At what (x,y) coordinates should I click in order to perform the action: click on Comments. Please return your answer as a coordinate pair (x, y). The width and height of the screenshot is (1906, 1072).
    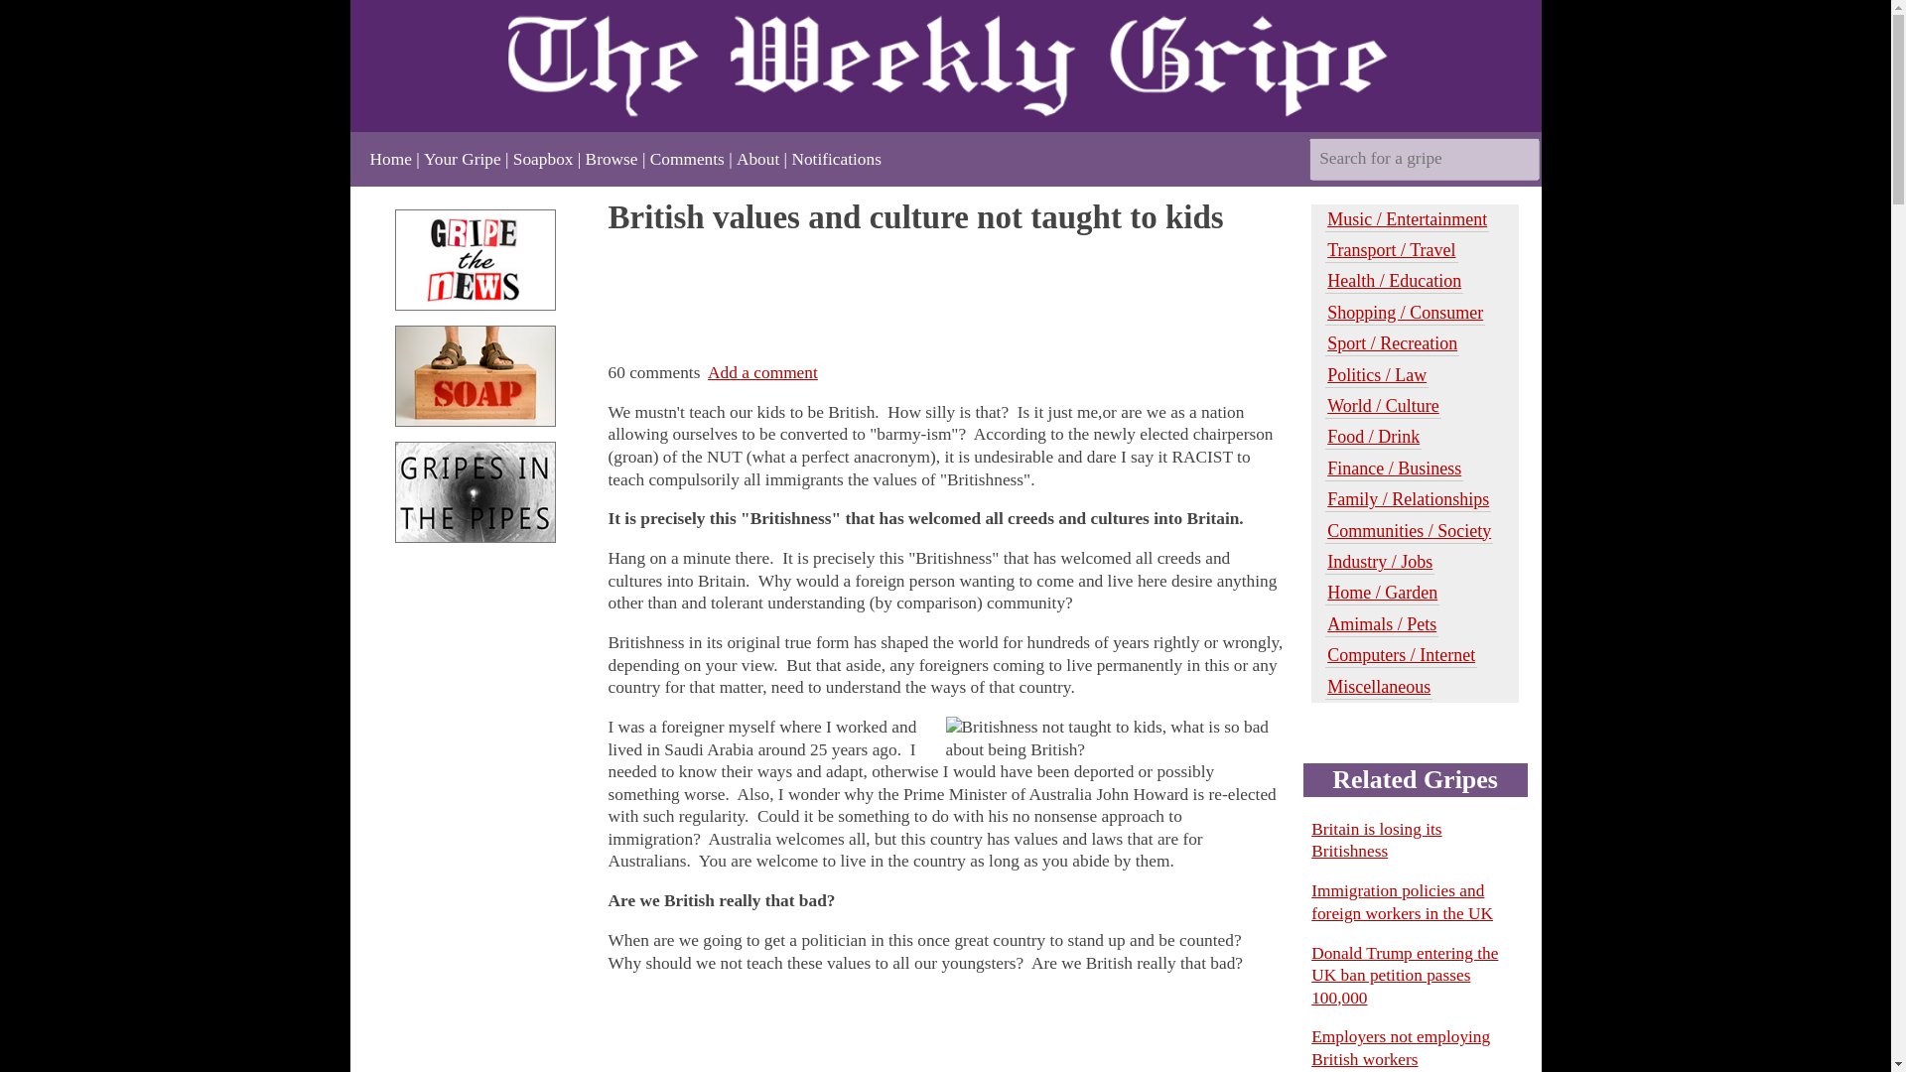
    Looking at the image, I should click on (687, 158).